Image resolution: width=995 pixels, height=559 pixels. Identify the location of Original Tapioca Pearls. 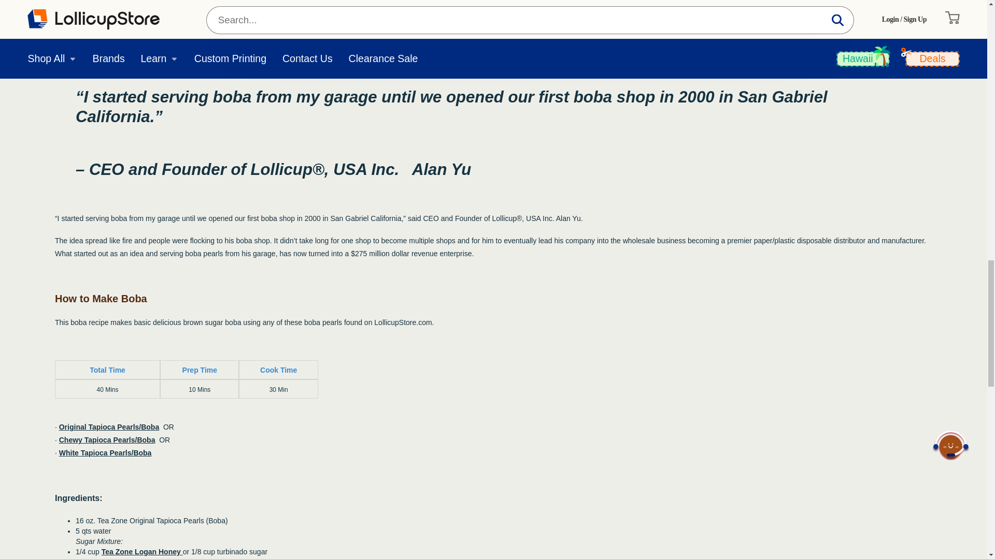
(98, 426).